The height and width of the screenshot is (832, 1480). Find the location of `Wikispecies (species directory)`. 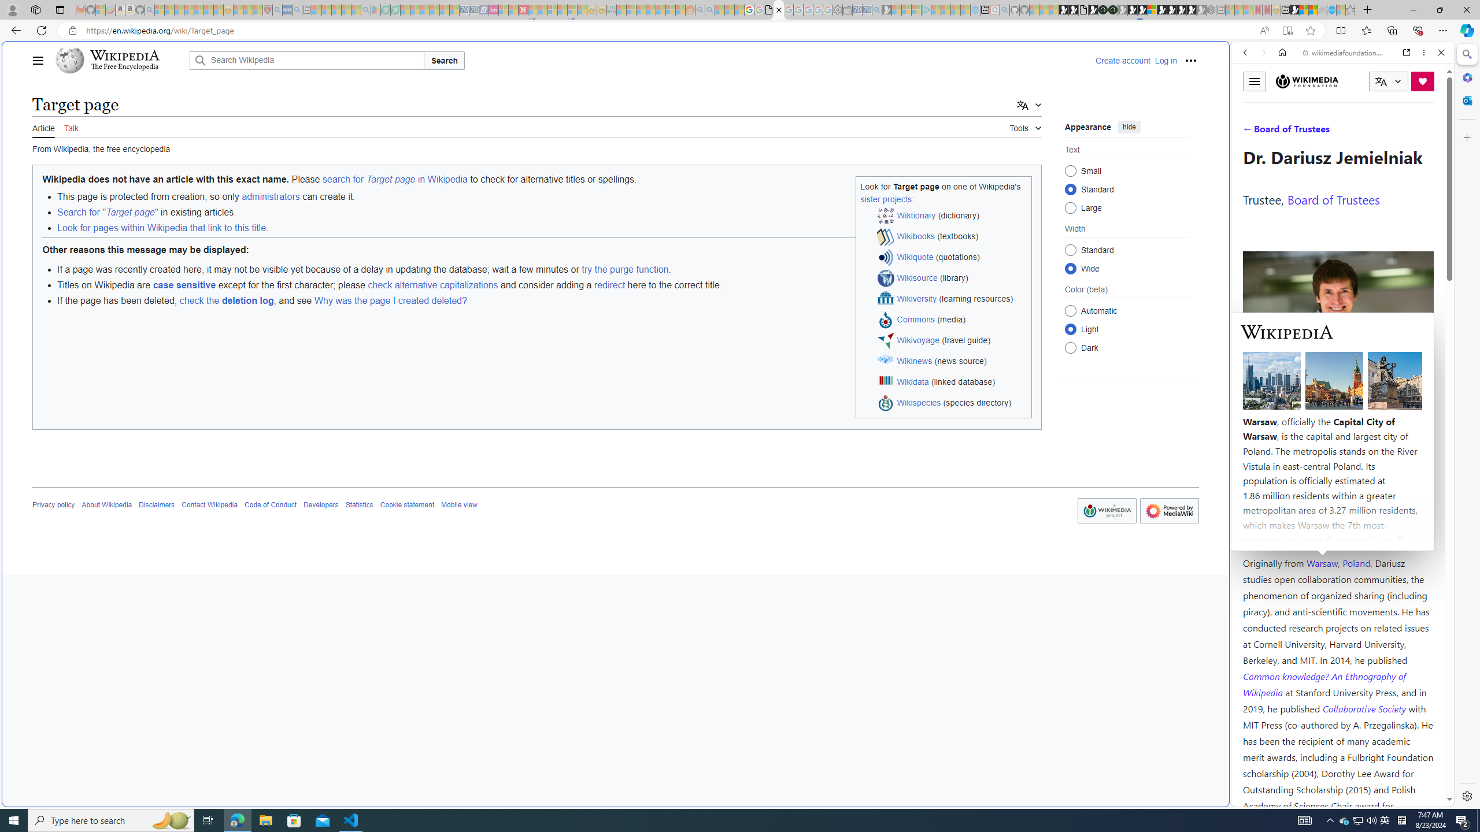

Wikispecies (species directory) is located at coordinates (952, 403).